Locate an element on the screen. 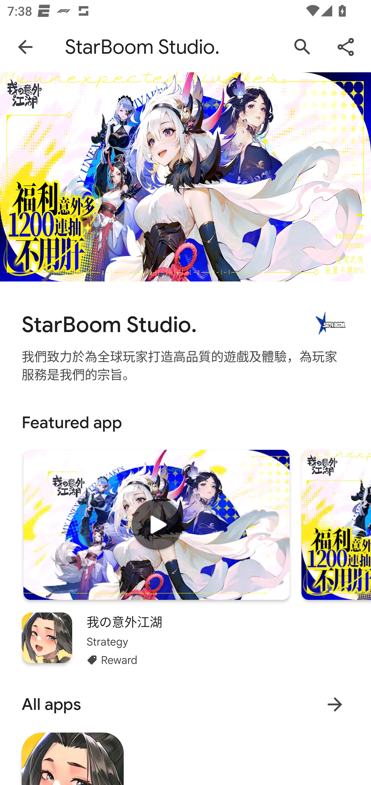 Image resolution: width=371 pixels, height=785 pixels. More results for All apps is located at coordinates (335, 704).